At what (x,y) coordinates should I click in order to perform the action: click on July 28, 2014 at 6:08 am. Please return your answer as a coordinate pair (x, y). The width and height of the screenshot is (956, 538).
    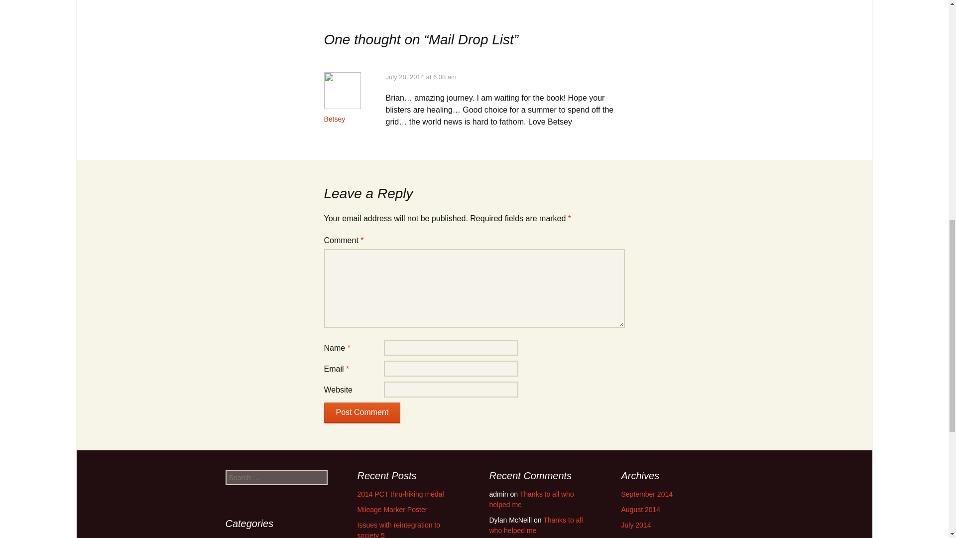
    Looking at the image, I should click on (420, 77).